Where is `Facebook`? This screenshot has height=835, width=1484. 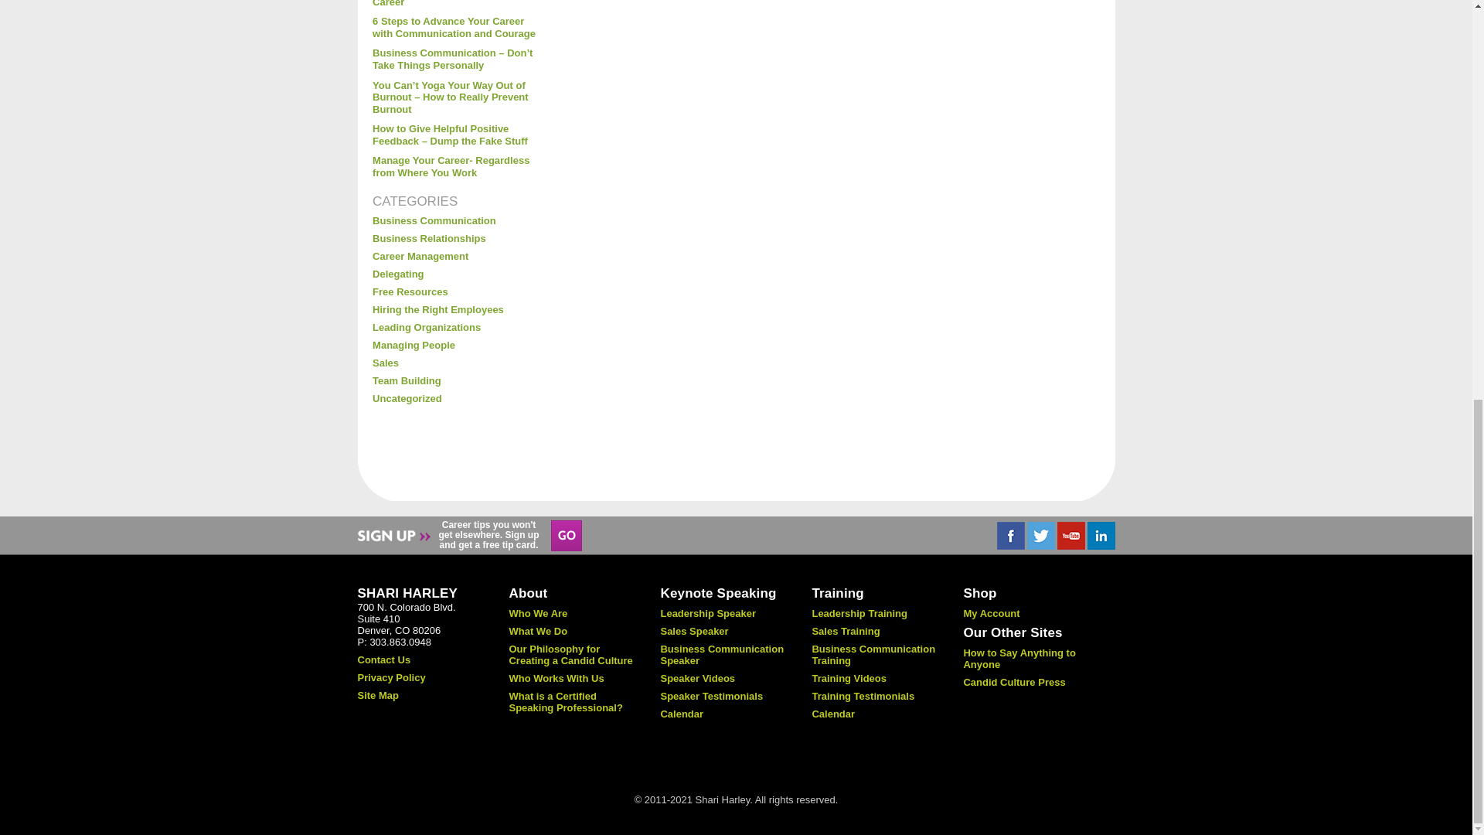 Facebook is located at coordinates (1011, 535).